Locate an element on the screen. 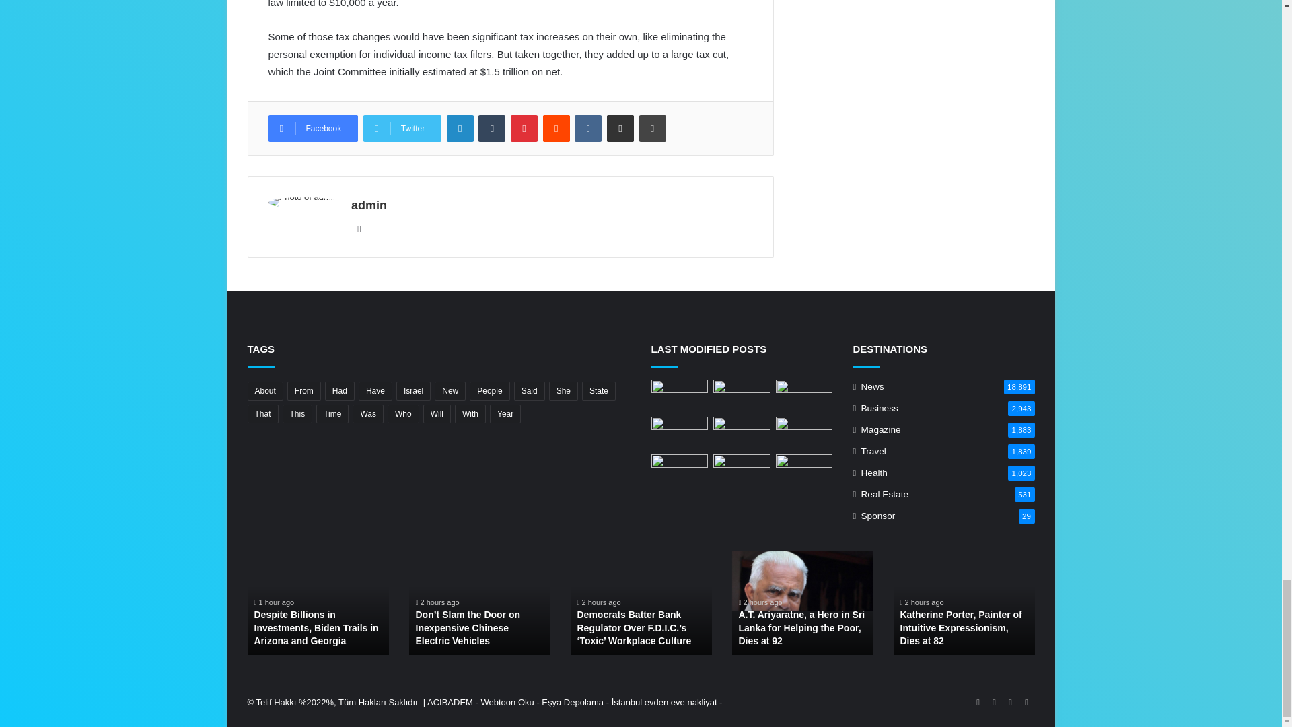 This screenshot has width=1292, height=727. Twitter is located at coordinates (402, 128).